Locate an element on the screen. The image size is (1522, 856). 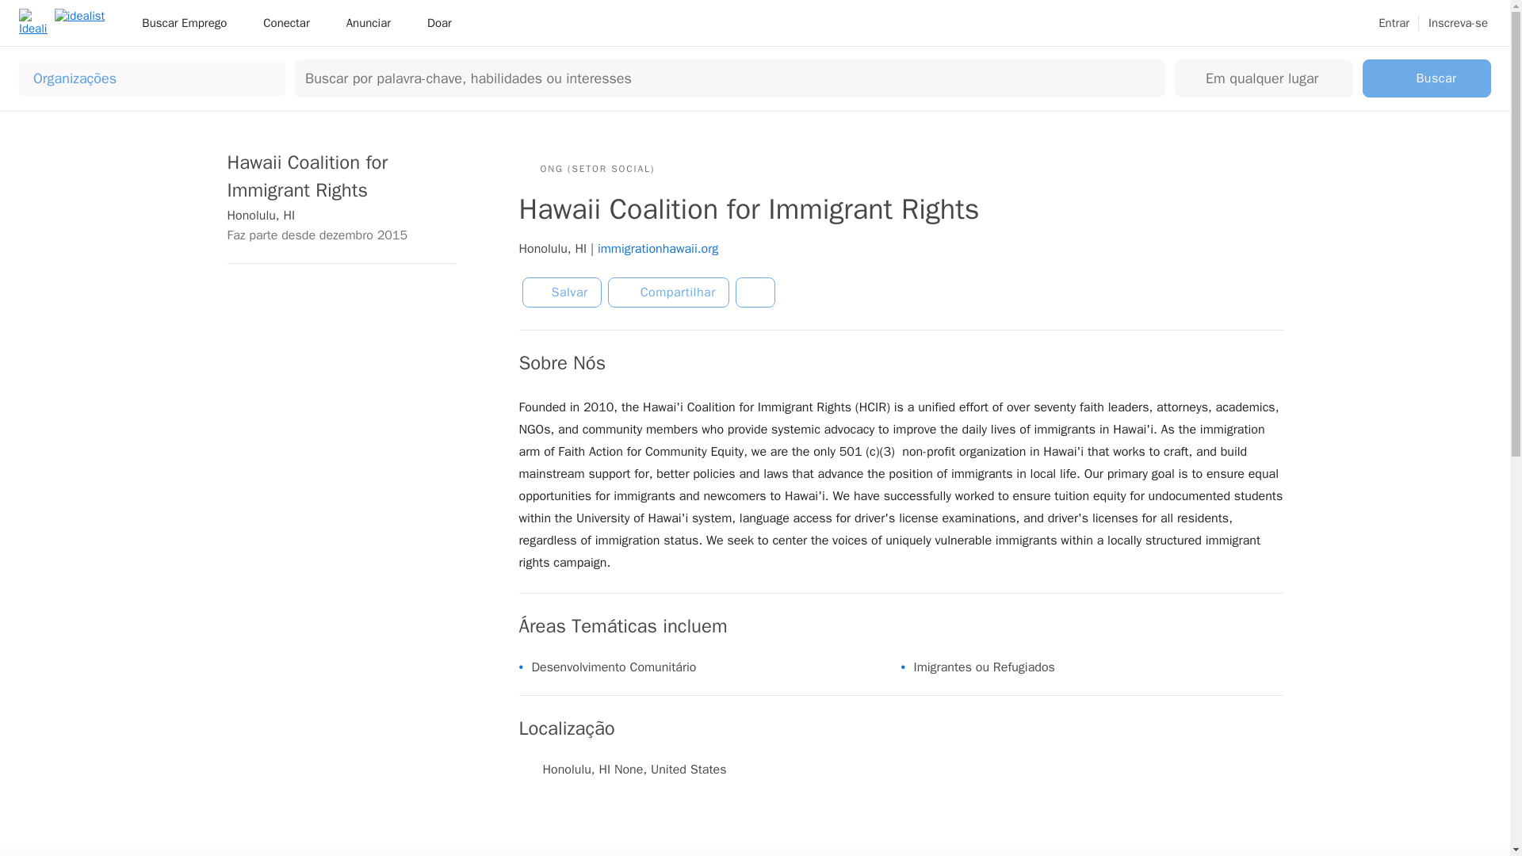
Compartilhar is located at coordinates (667, 292).